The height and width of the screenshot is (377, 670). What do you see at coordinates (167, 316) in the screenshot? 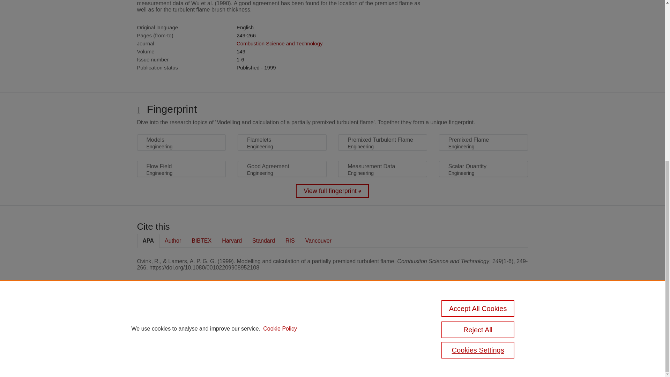
I see `Pure` at bounding box center [167, 316].